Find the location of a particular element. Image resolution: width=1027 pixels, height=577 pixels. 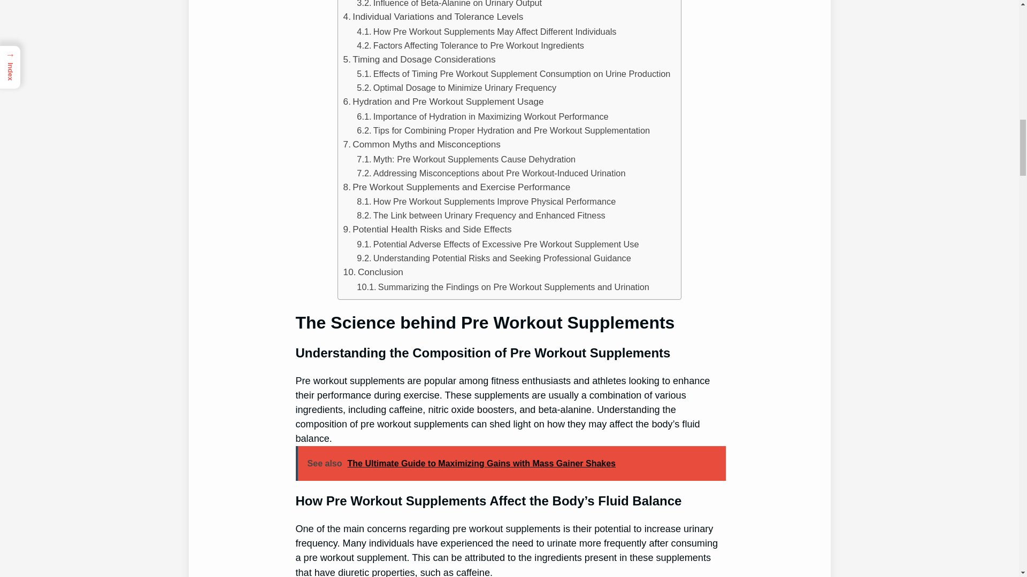

Timing and Dosage Considerations is located at coordinates (419, 60).